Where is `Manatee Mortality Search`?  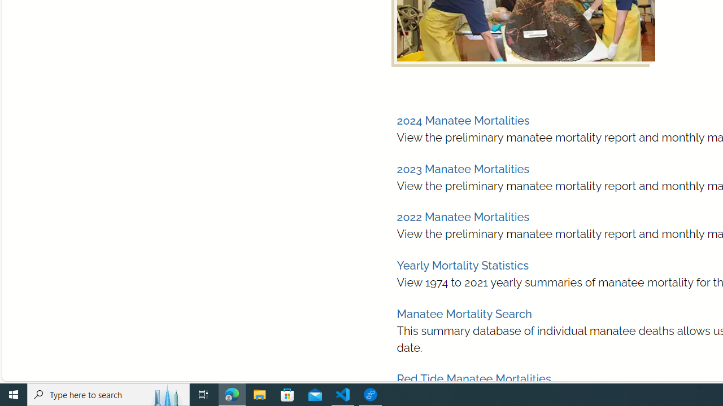
Manatee Mortality Search is located at coordinates (464, 314).